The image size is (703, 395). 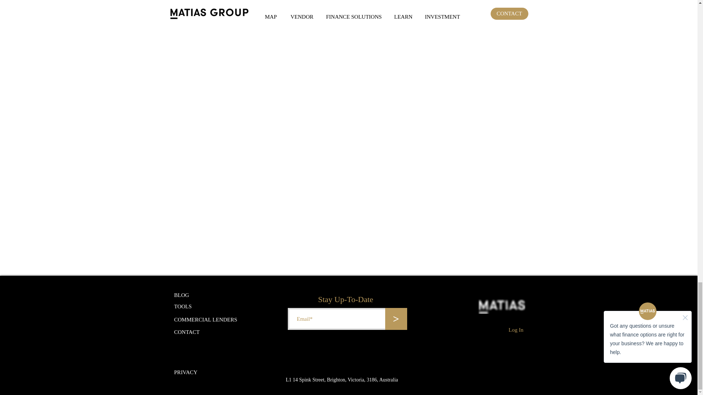 I want to click on TOOLS, so click(x=183, y=306).